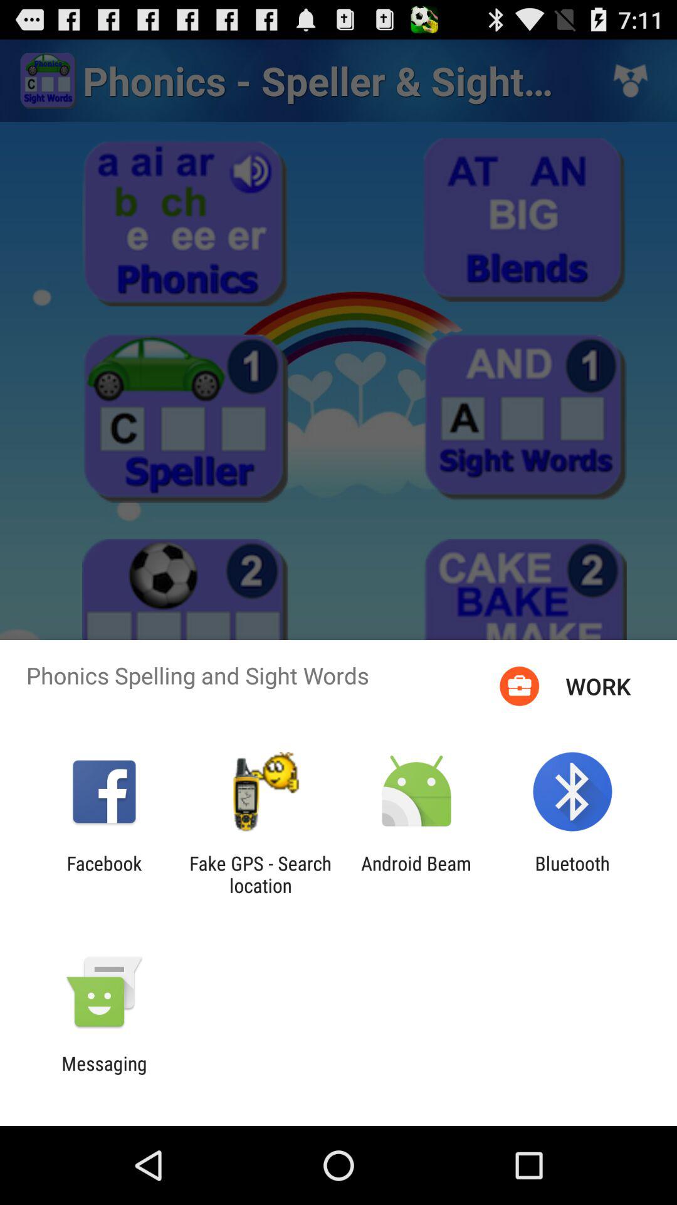  What do you see at coordinates (260, 874) in the screenshot?
I see `tap the item to the right of the facebook app` at bounding box center [260, 874].